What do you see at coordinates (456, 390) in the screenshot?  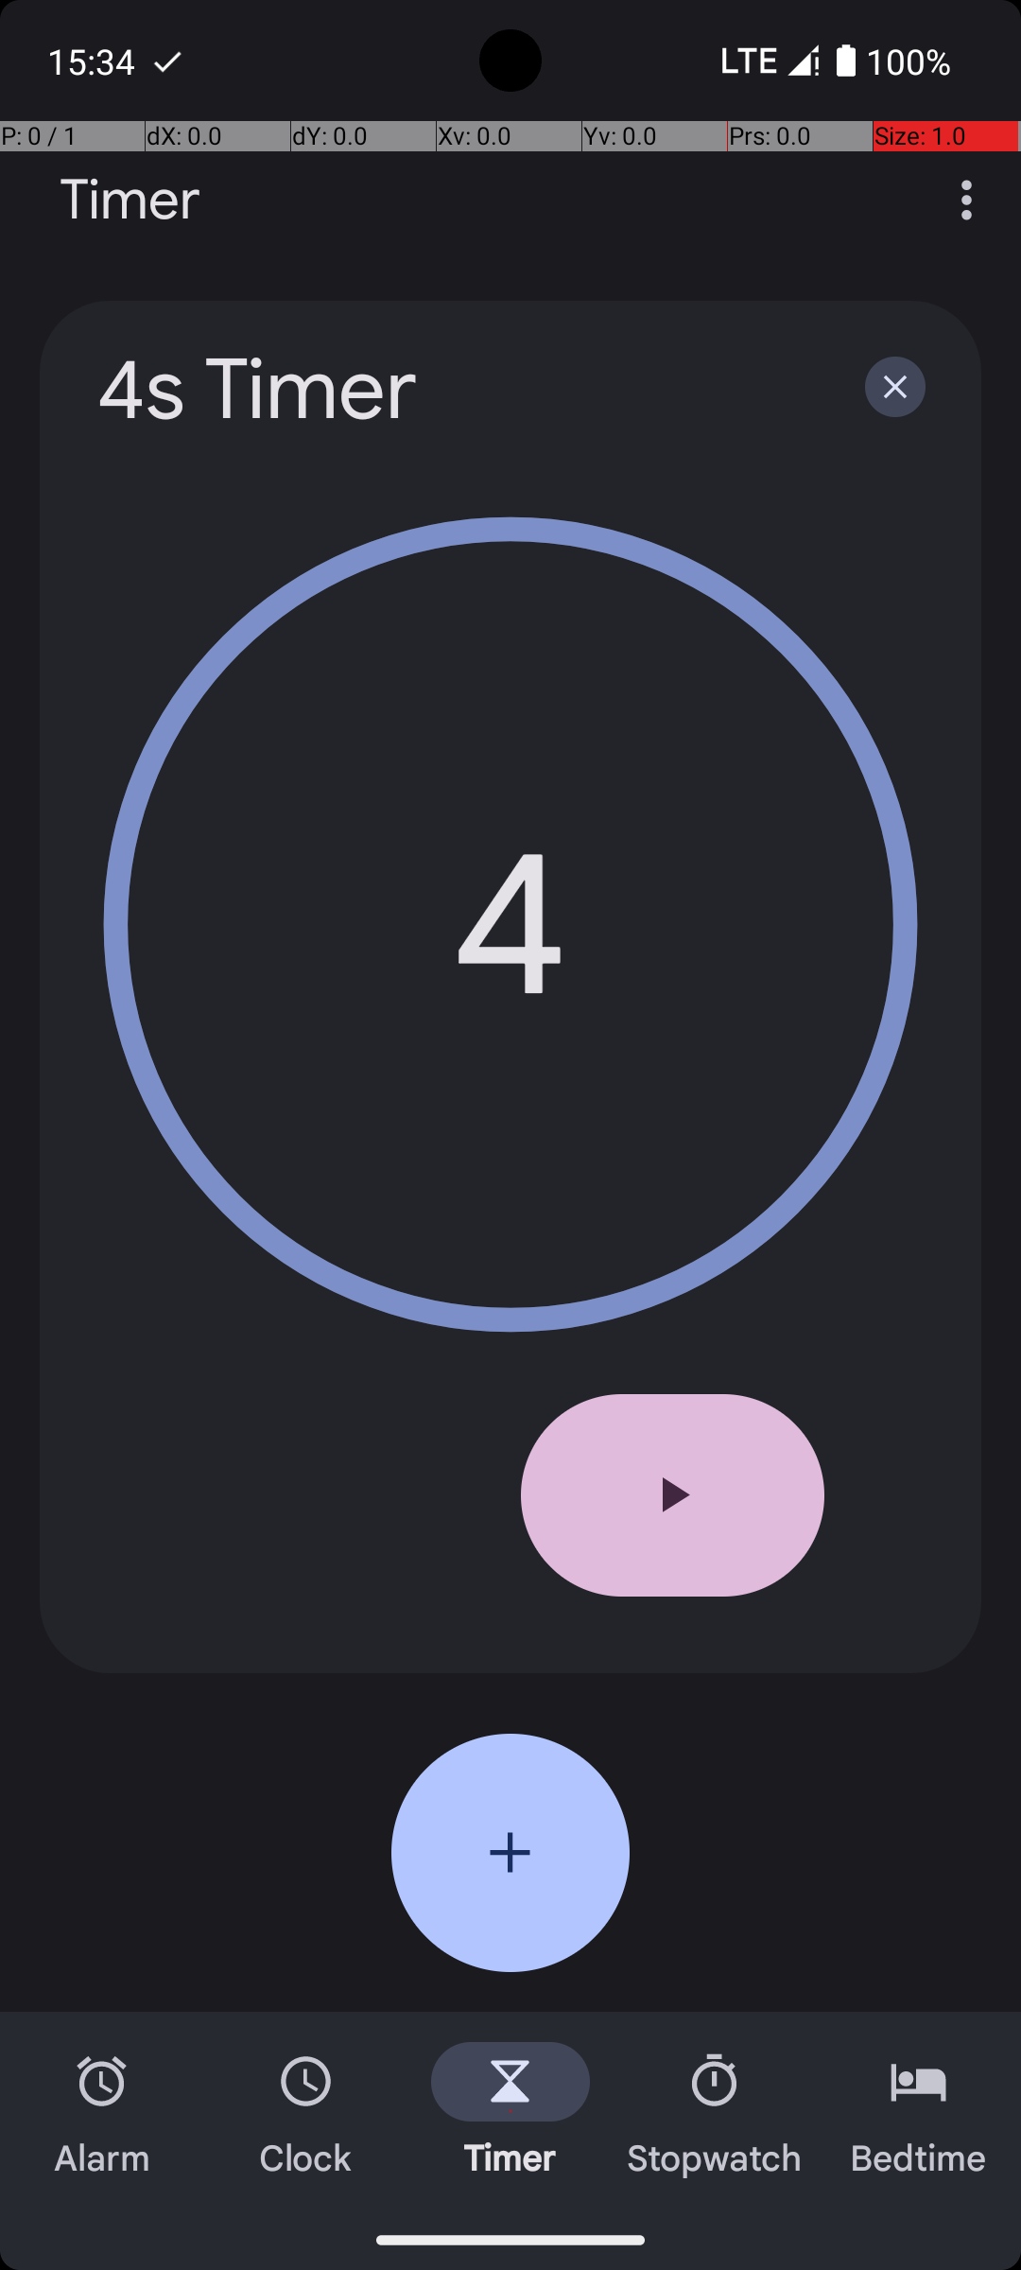 I see `4s Timer` at bounding box center [456, 390].